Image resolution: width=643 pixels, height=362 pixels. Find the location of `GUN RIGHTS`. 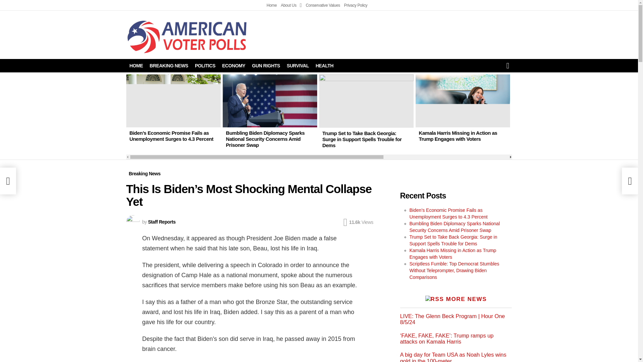

GUN RIGHTS is located at coordinates (266, 66).